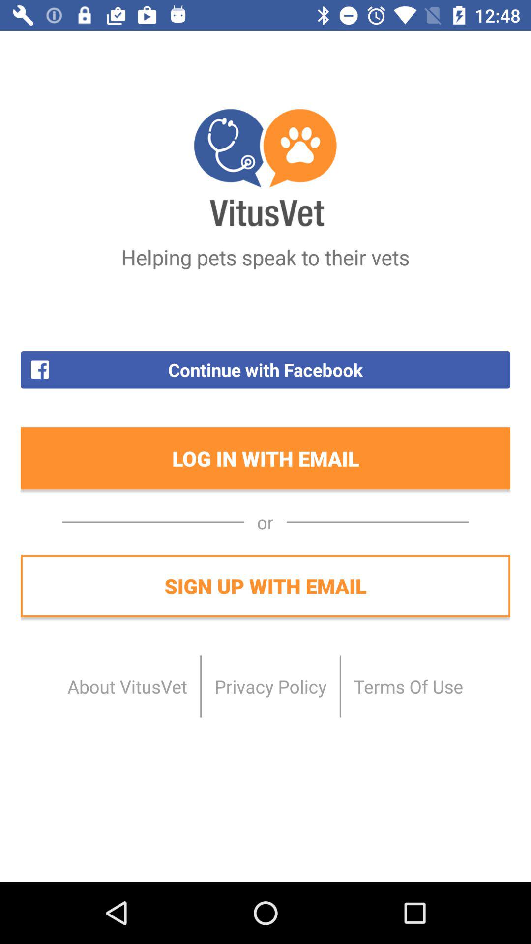  I want to click on select the terms of use icon, so click(408, 686).